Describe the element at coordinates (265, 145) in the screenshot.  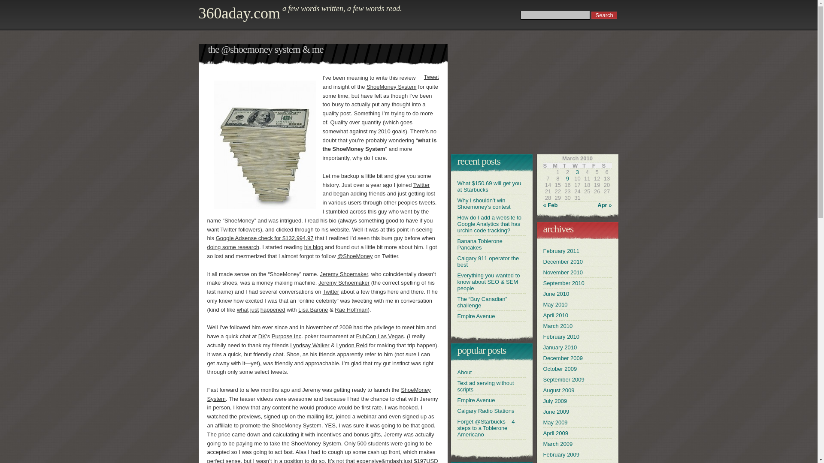
I see `stack-of-cash` at that location.